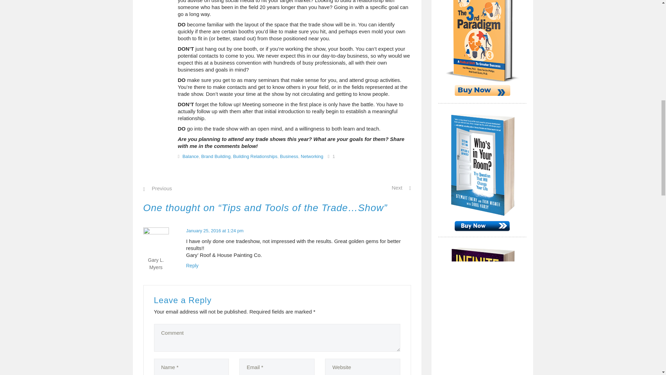 The width and height of the screenshot is (666, 375). What do you see at coordinates (214, 231) in the screenshot?
I see `January 25, 2016 at 1:24 pm` at bounding box center [214, 231].